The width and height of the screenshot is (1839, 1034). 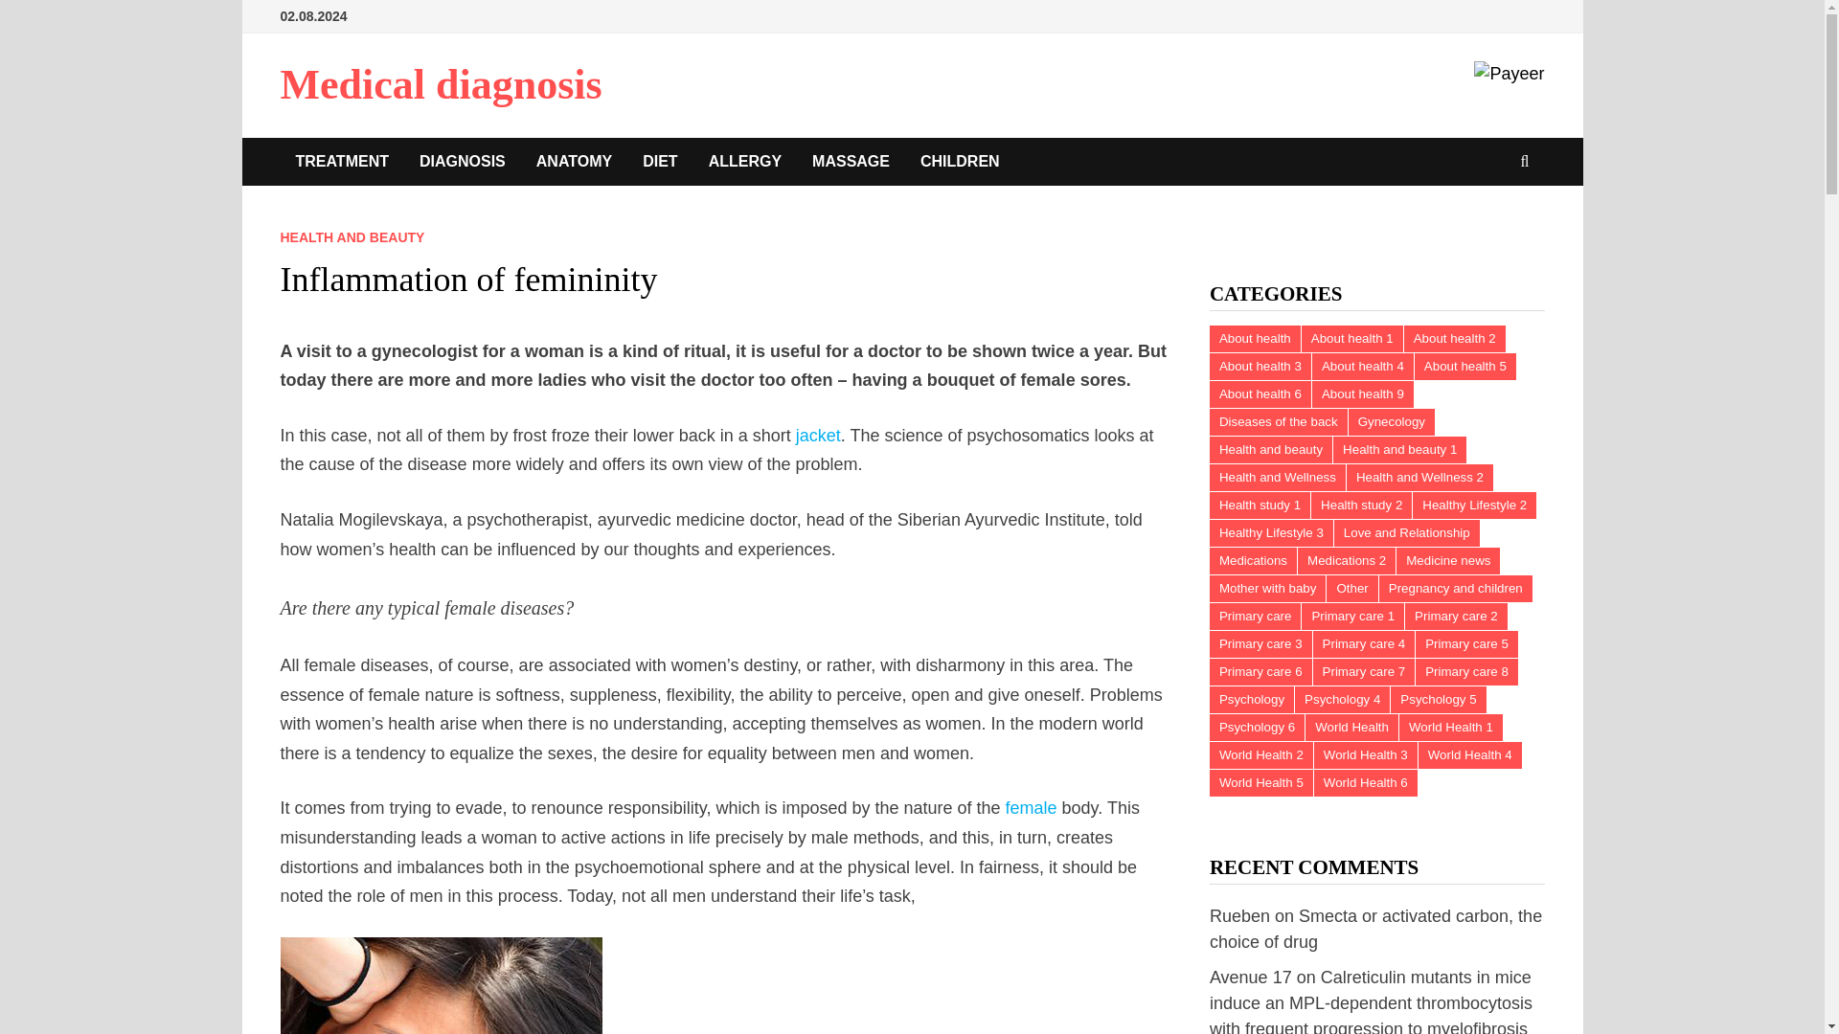 What do you see at coordinates (659, 161) in the screenshot?
I see `DIET` at bounding box center [659, 161].